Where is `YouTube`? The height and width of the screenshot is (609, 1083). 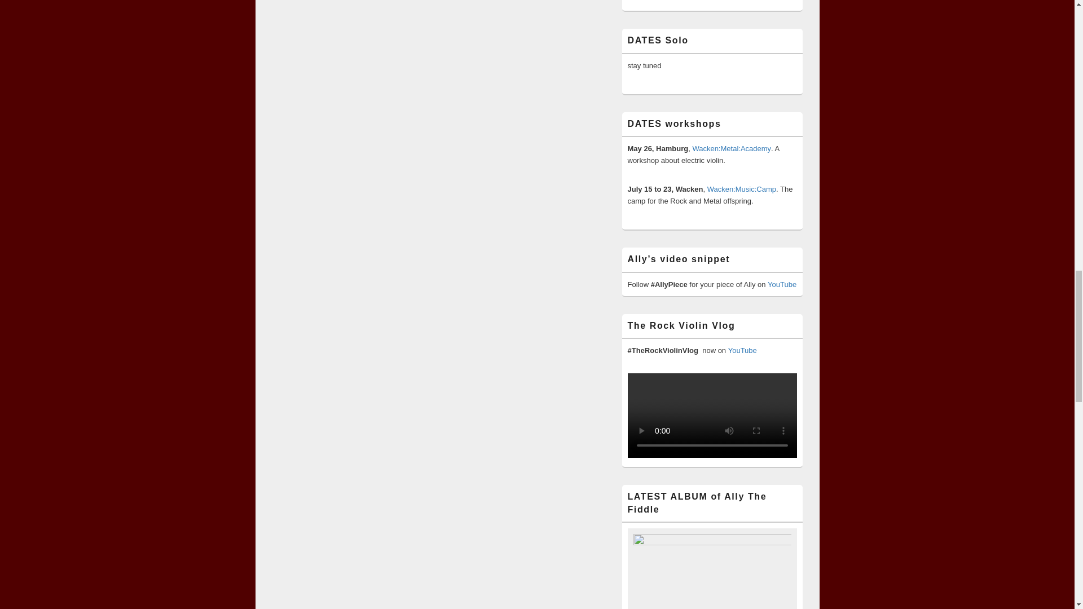
YouTube is located at coordinates (742, 350).